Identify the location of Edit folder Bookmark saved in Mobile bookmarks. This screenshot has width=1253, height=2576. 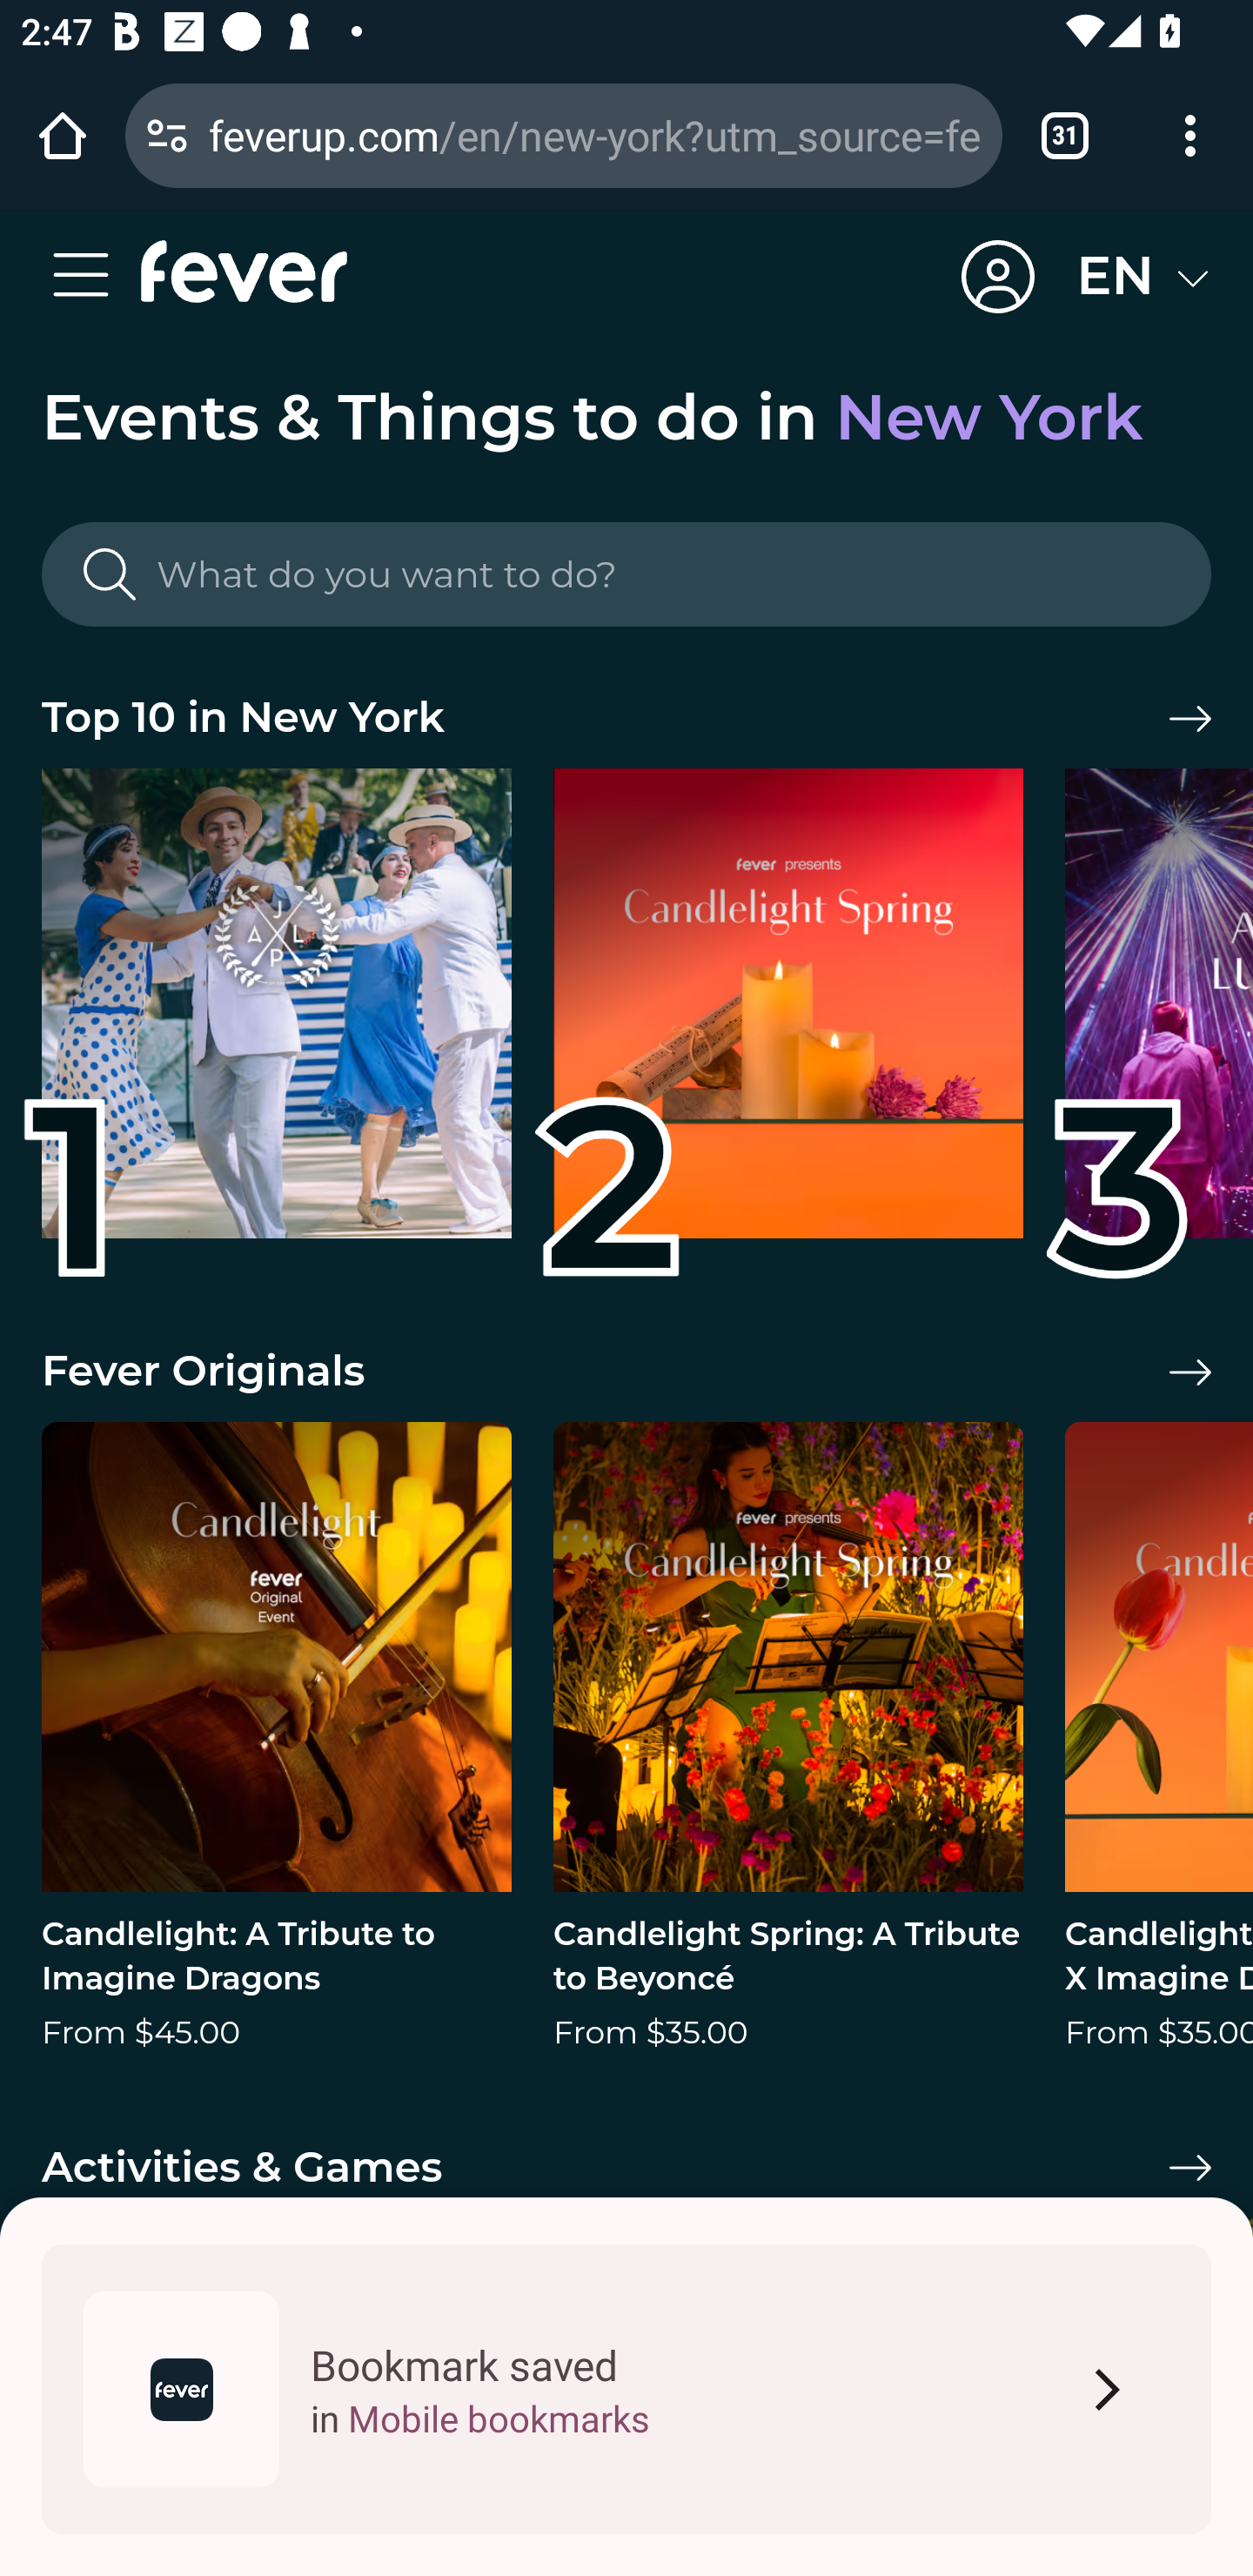
(626, 2389).